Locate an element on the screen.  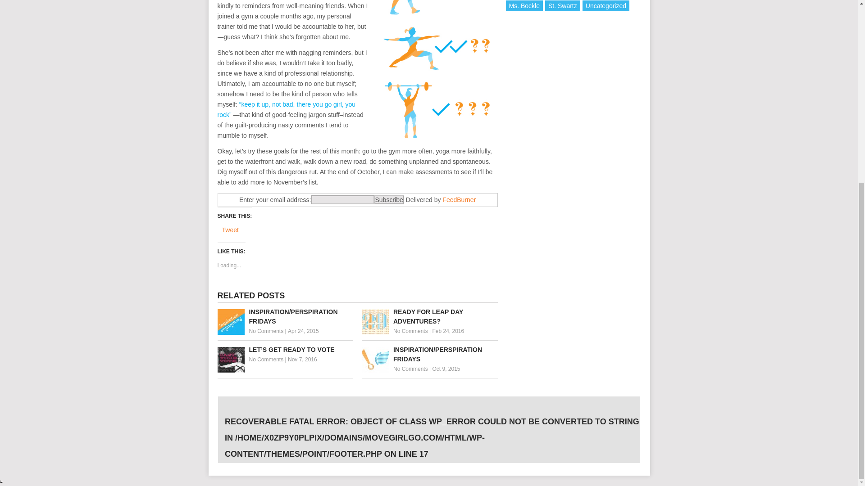
No Comments is located at coordinates (266, 331).